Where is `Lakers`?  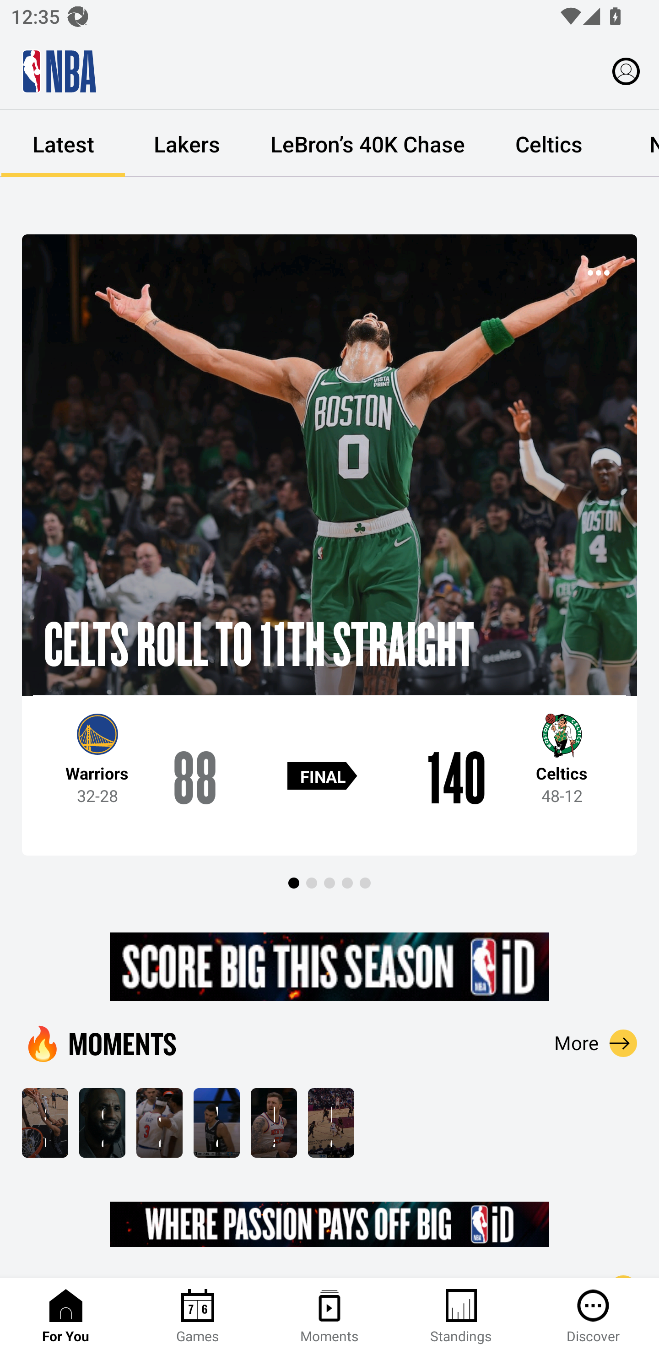 Lakers is located at coordinates (187, 144).